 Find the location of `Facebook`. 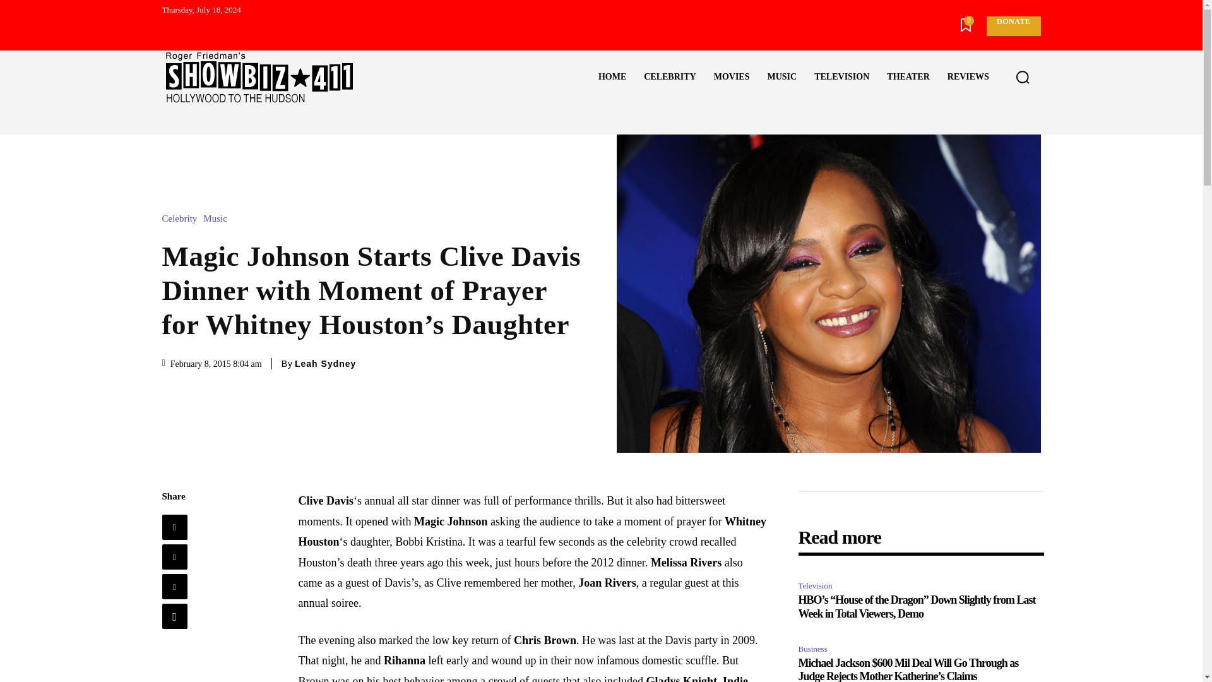

Facebook is located at coordinates (174, 527).